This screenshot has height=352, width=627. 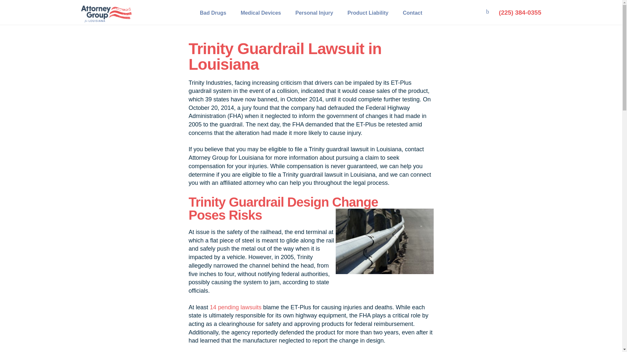 What do you see at coordinates (197, 8) in the screenshot?
I see `Lawsuits` at bounding box center [197, 8].